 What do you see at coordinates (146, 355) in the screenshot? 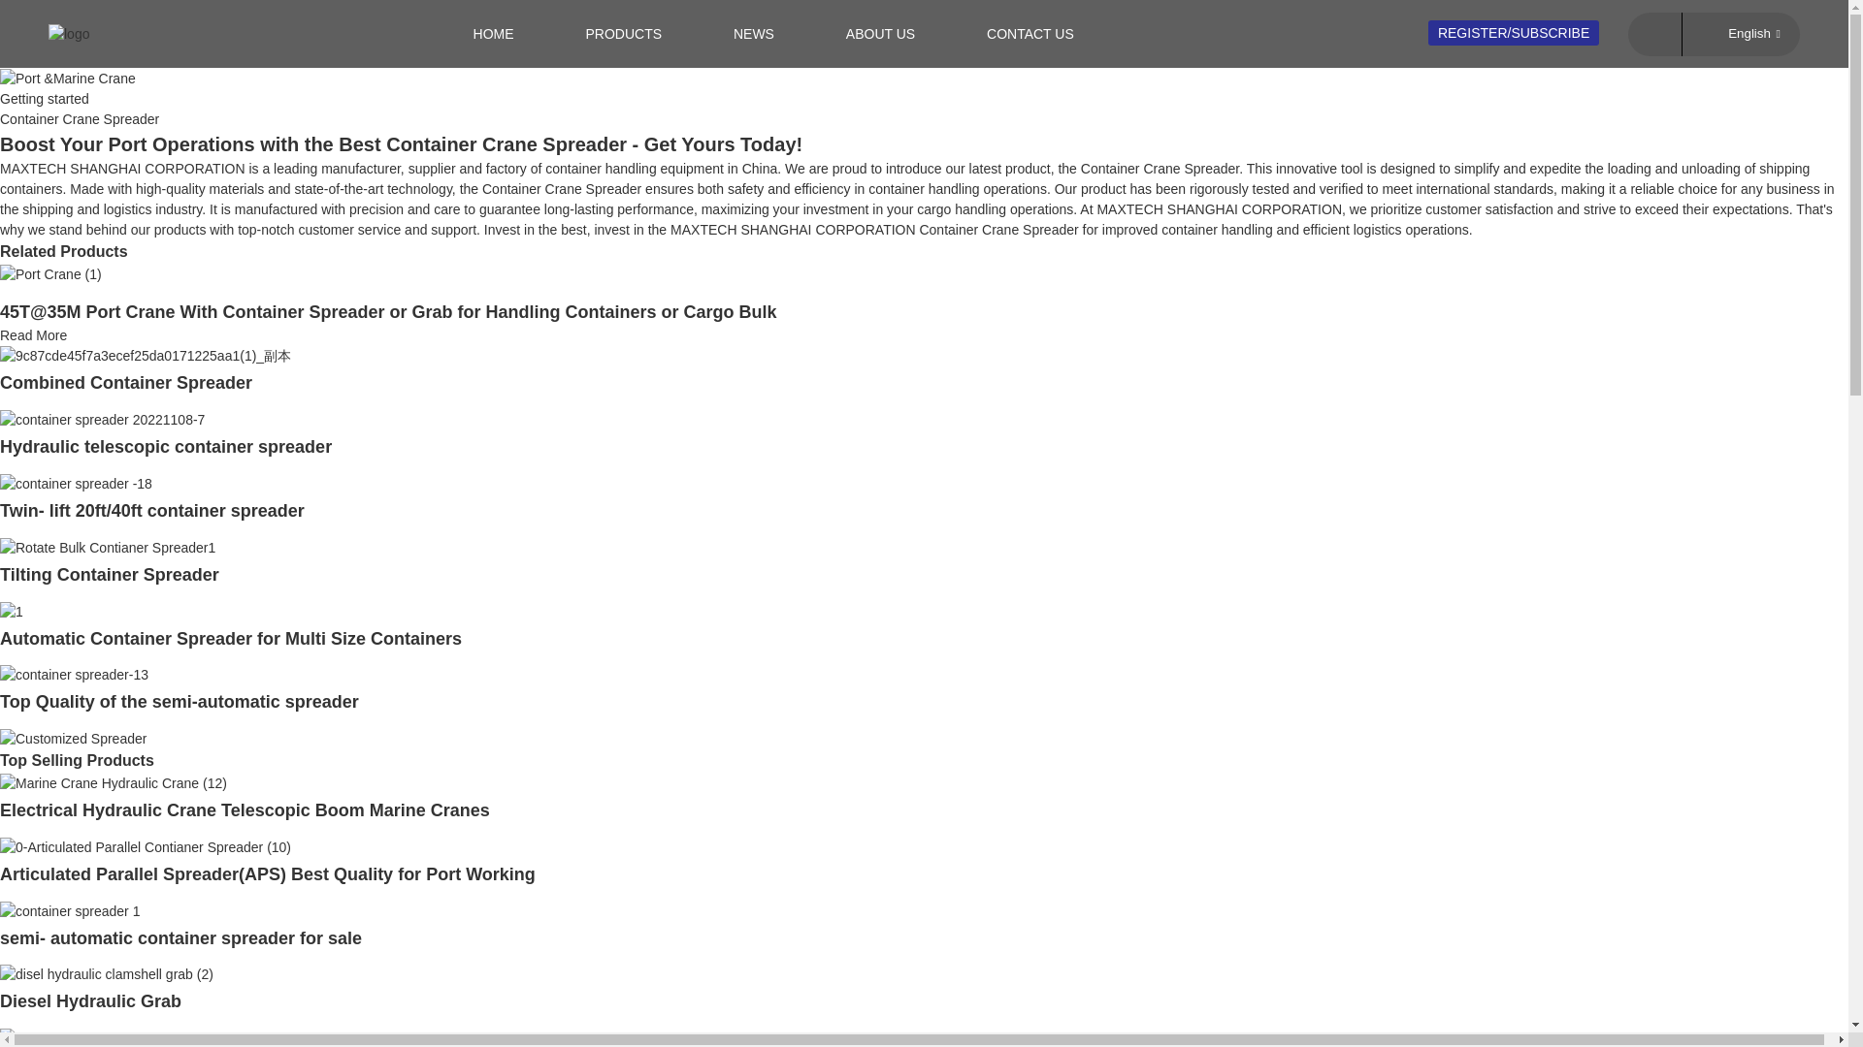
I see `Combined Container Spreader ` at bounding box center [146, 355].